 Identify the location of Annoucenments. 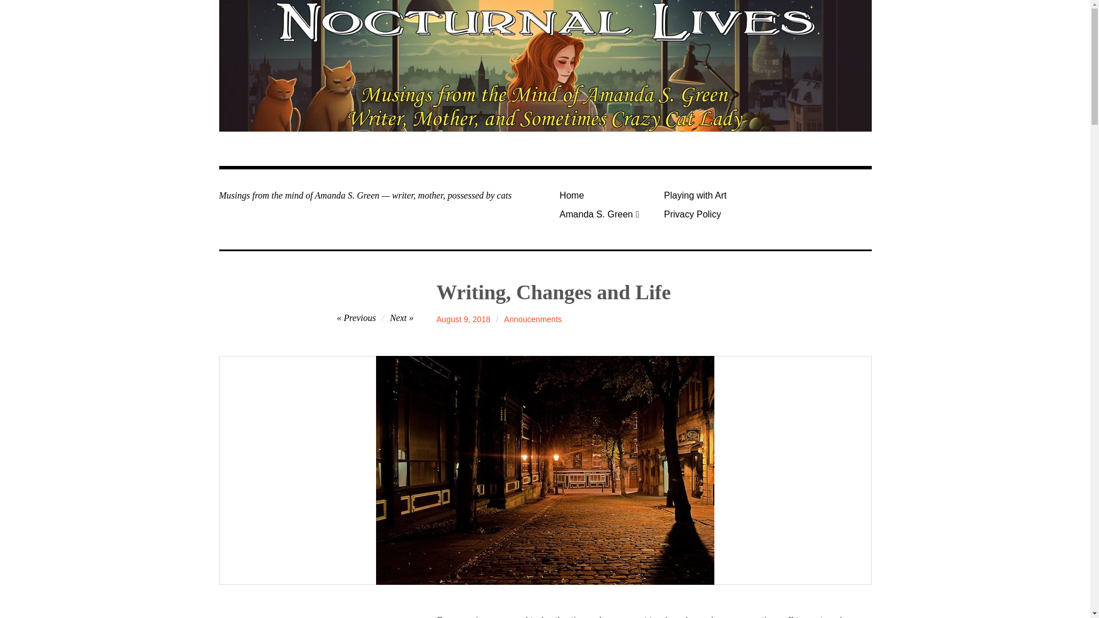
(533, 319).